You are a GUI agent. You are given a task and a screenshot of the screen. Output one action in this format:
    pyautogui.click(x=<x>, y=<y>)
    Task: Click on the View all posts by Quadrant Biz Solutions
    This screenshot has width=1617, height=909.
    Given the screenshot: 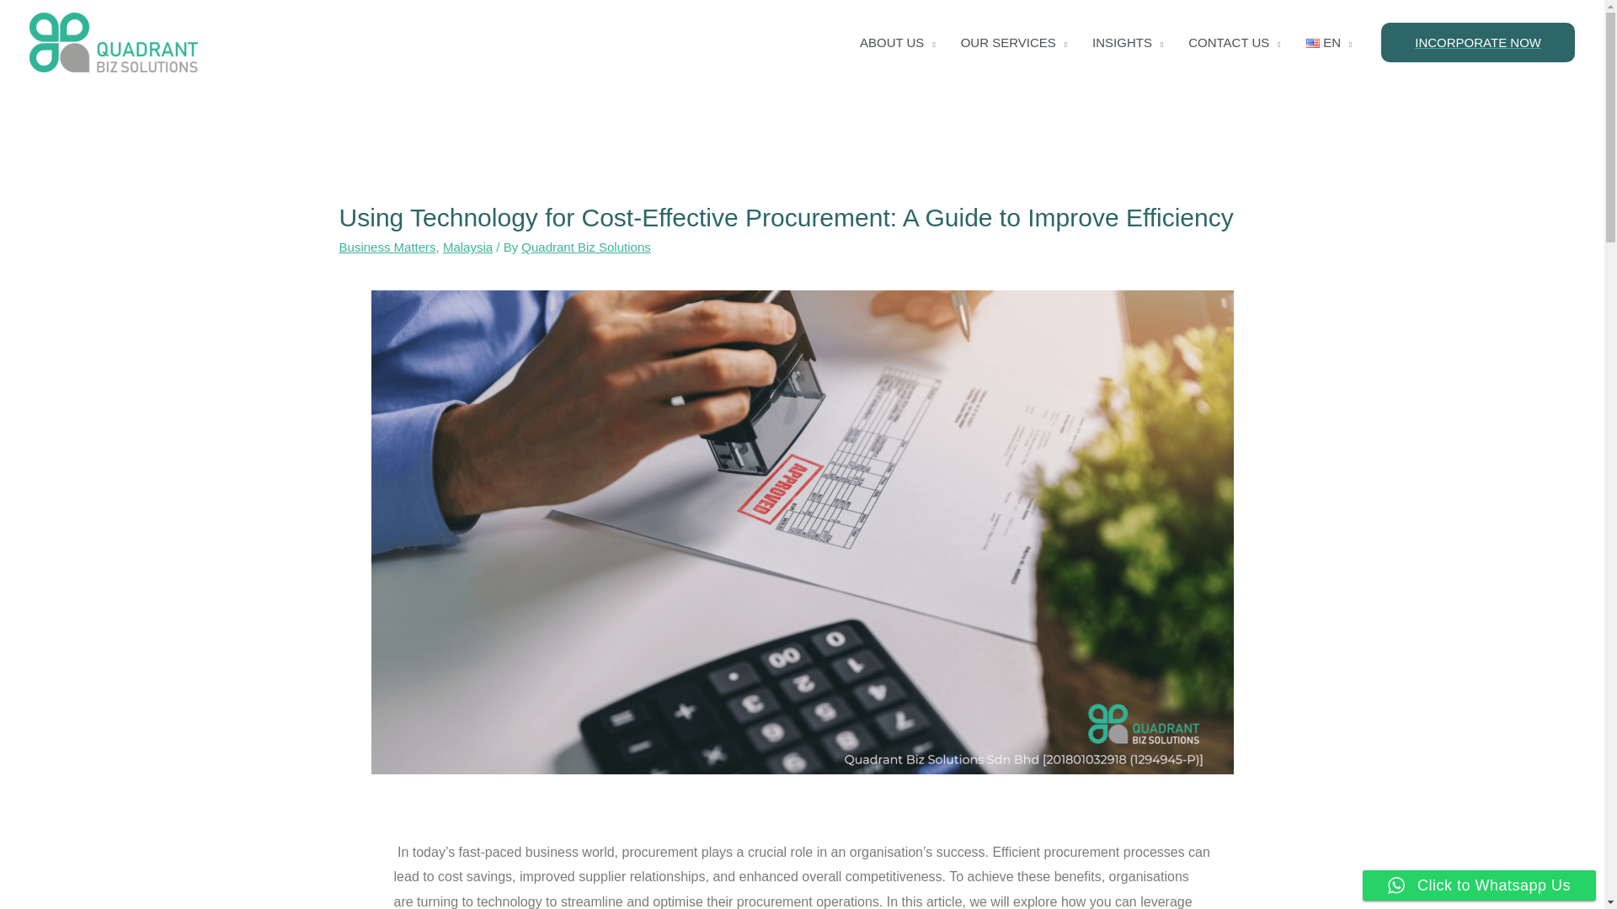 What is the action you would take?
    pyautogui.click(x=584, y=247)
    